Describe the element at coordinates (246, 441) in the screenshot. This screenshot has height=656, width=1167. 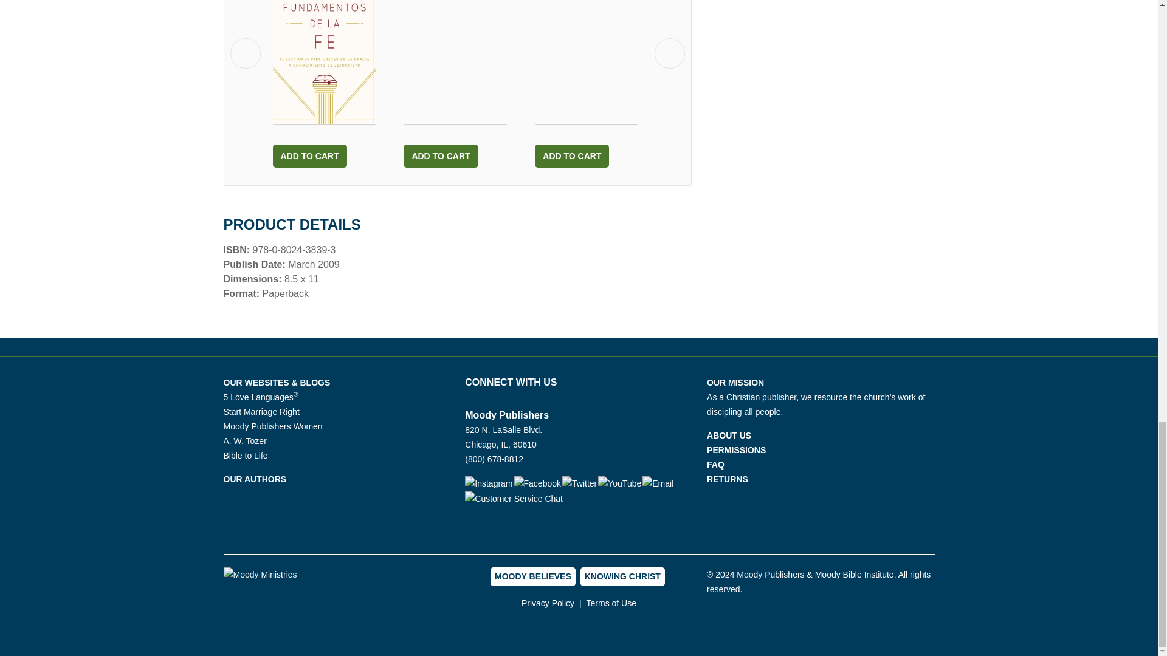
I see `A. W. Tozer` at that location.